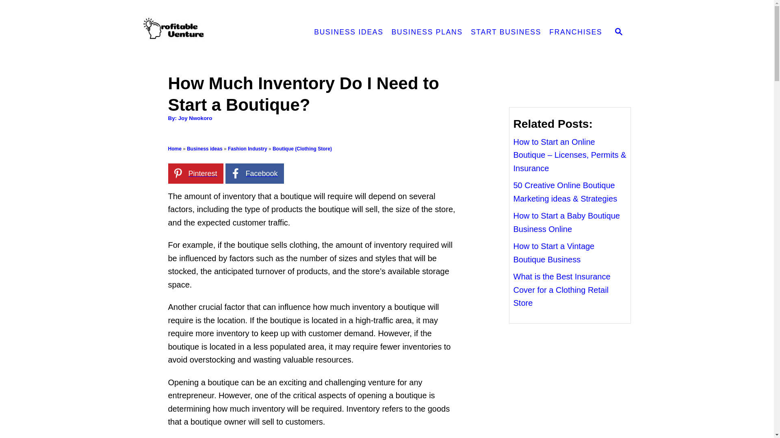 This screenshot has height=438, width=780. Describe the element at coordinates (506, 32) in the screenshot. I see `START BUSINESS` at that location.